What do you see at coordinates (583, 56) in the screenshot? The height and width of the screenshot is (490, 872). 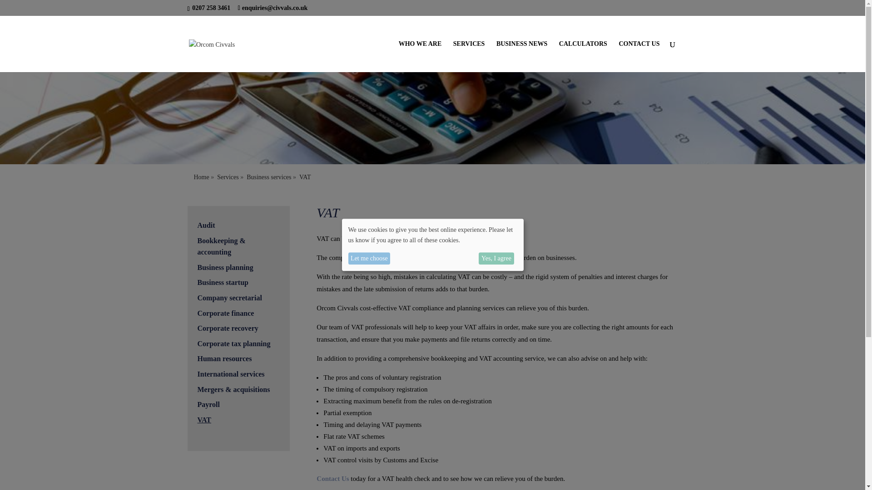 I see `CALCULATORS` at bounding box center [583, 56].